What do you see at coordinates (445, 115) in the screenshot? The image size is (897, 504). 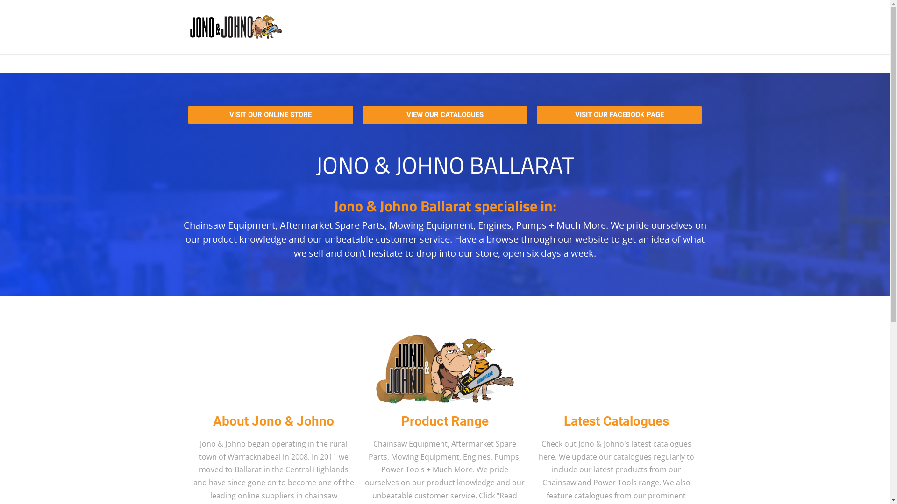 I see `VIEW OUR CATALOGUES` at bounding box center [445, 115].